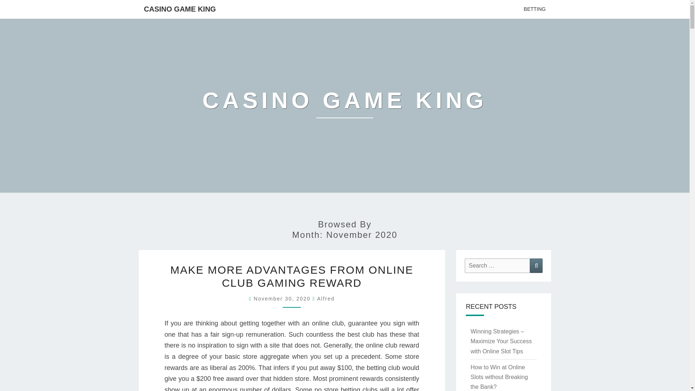  What do you see at coordinates (283, 298) in the screenshot?
I see `November 30, 2020` at bounding box center [283, 298].